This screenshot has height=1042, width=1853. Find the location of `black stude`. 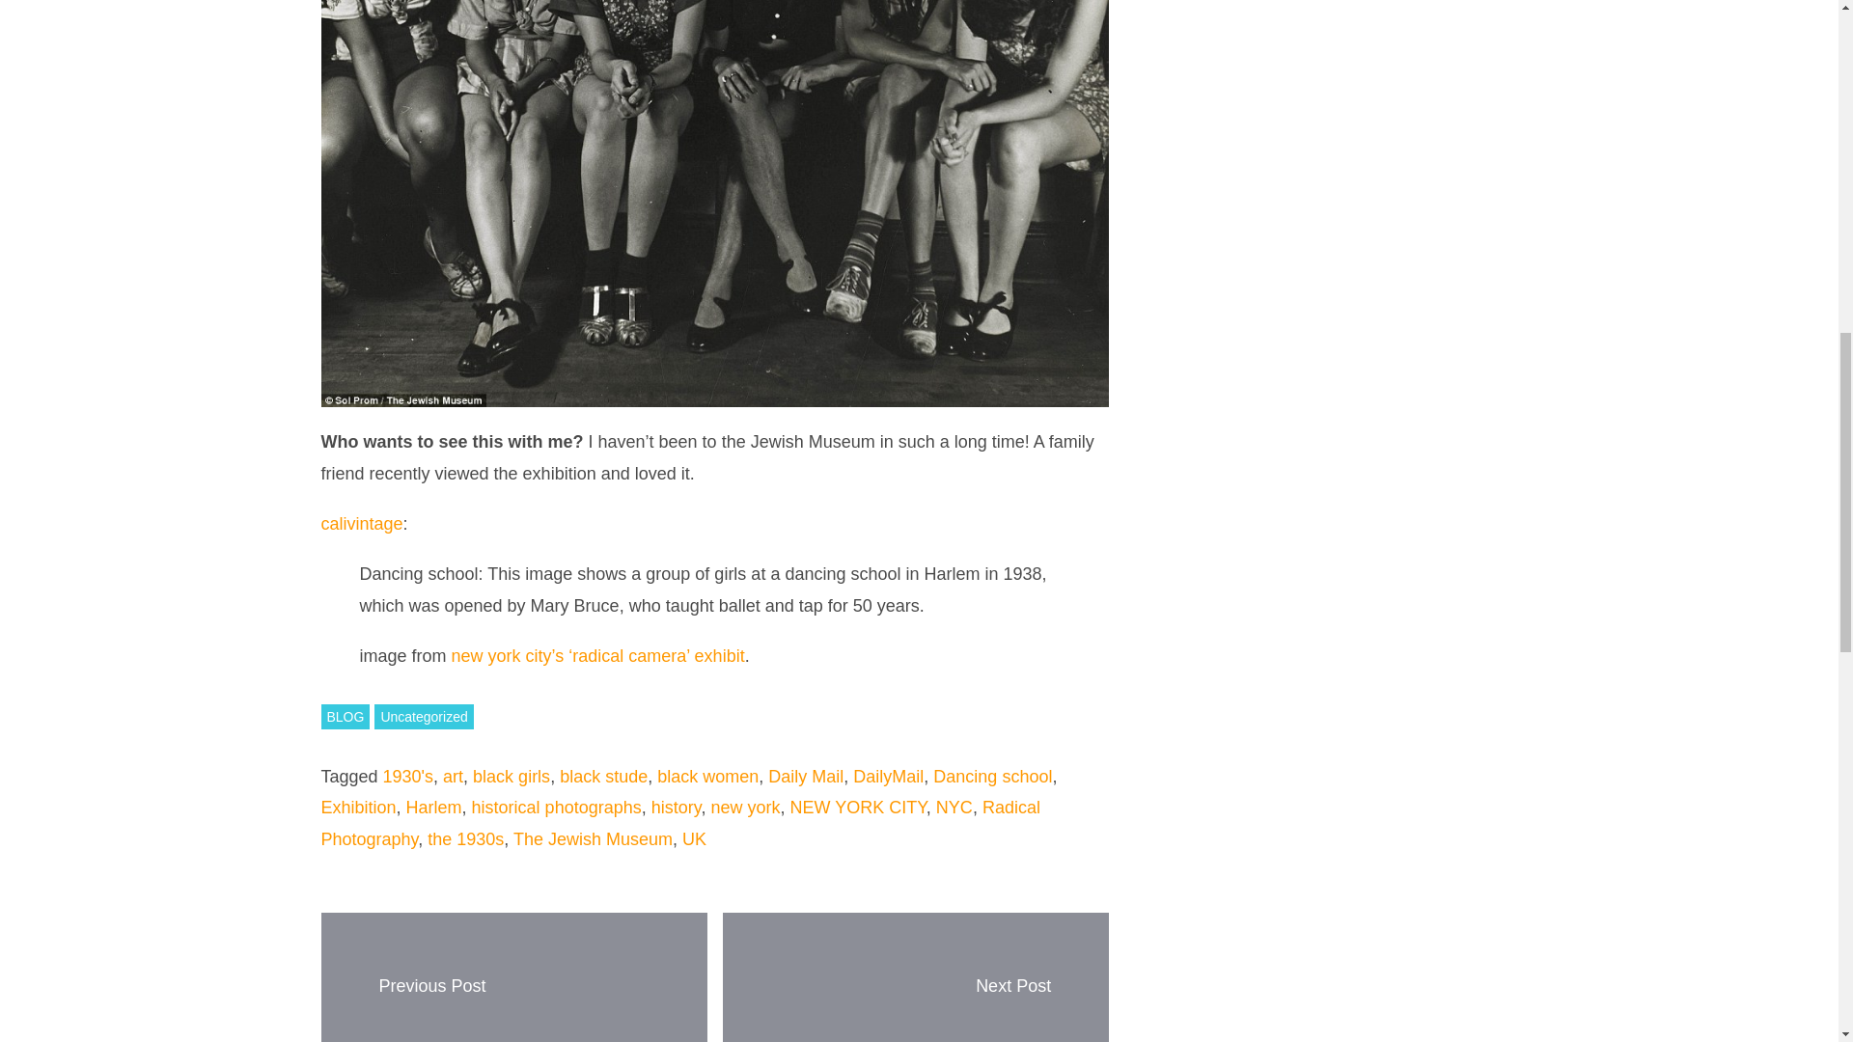

black stude is located at coordinates (602, 776).